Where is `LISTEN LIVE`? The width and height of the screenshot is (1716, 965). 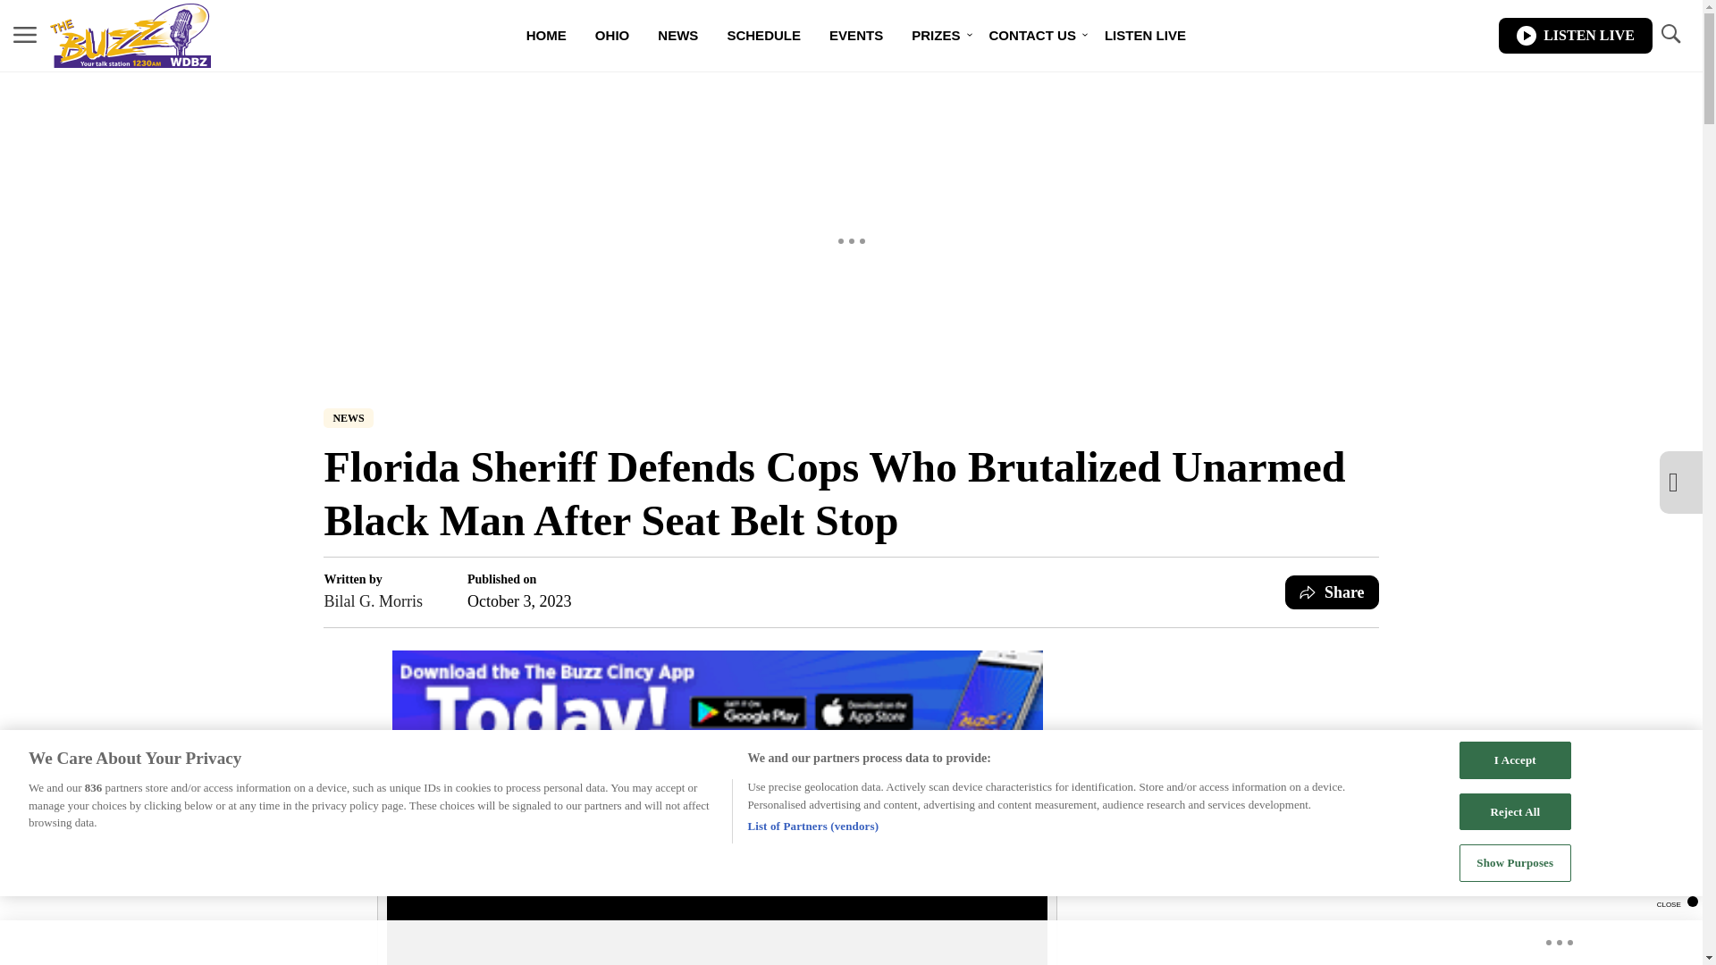
LISTEN LIVE is located at coordinates (1144, 36).